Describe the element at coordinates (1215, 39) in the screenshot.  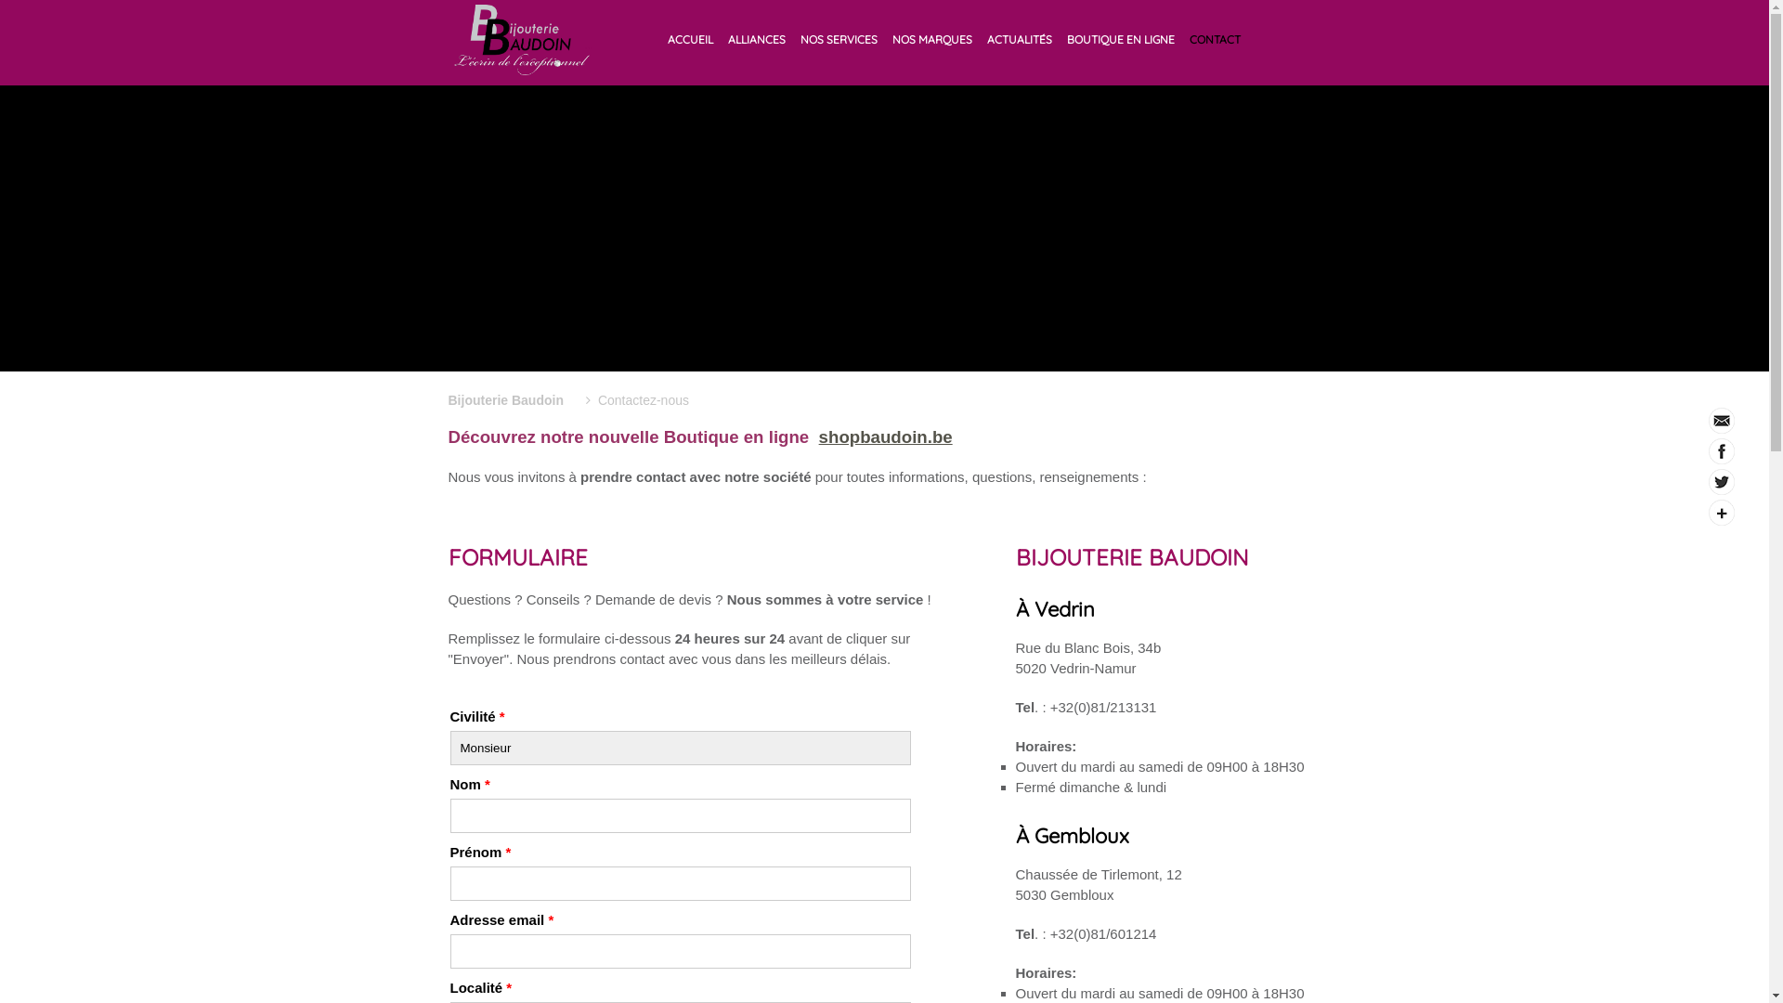
I see `CONTACT` at that location.